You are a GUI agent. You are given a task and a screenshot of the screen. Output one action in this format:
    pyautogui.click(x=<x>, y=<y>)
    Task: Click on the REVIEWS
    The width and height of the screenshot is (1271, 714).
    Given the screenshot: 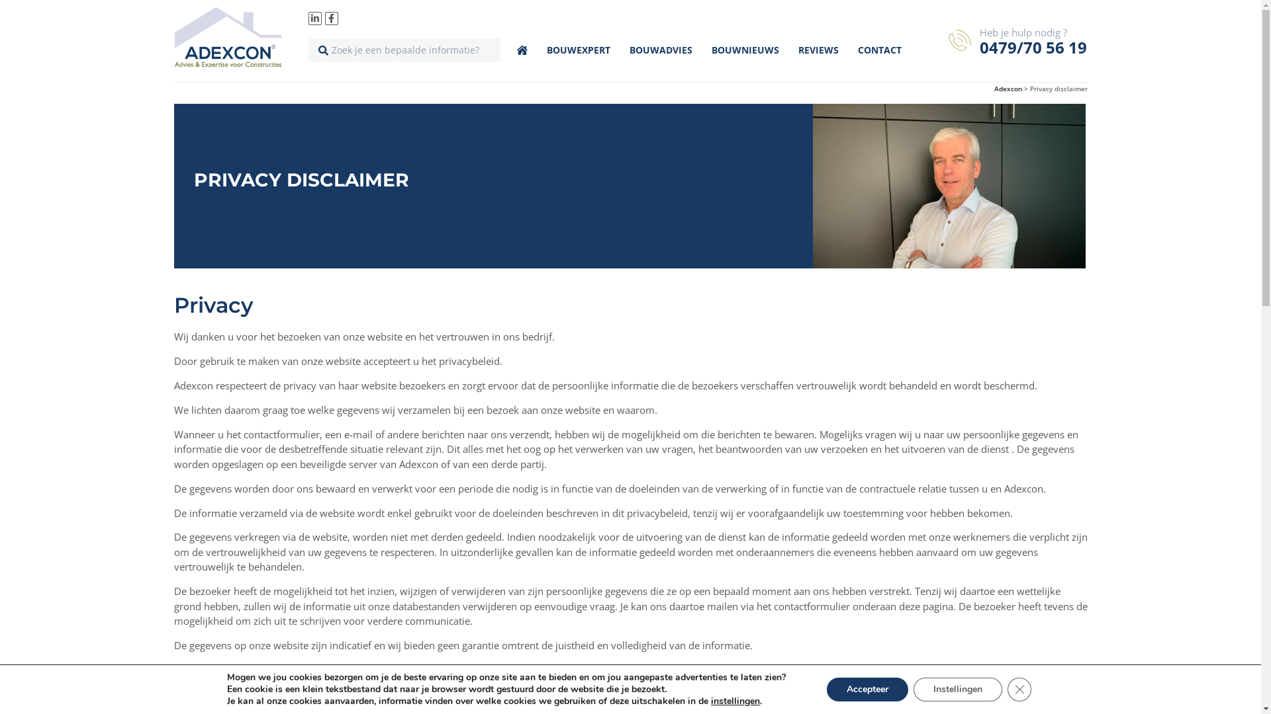 What is the action you would take?
    pyautogui.click(x=818, y=50)
    